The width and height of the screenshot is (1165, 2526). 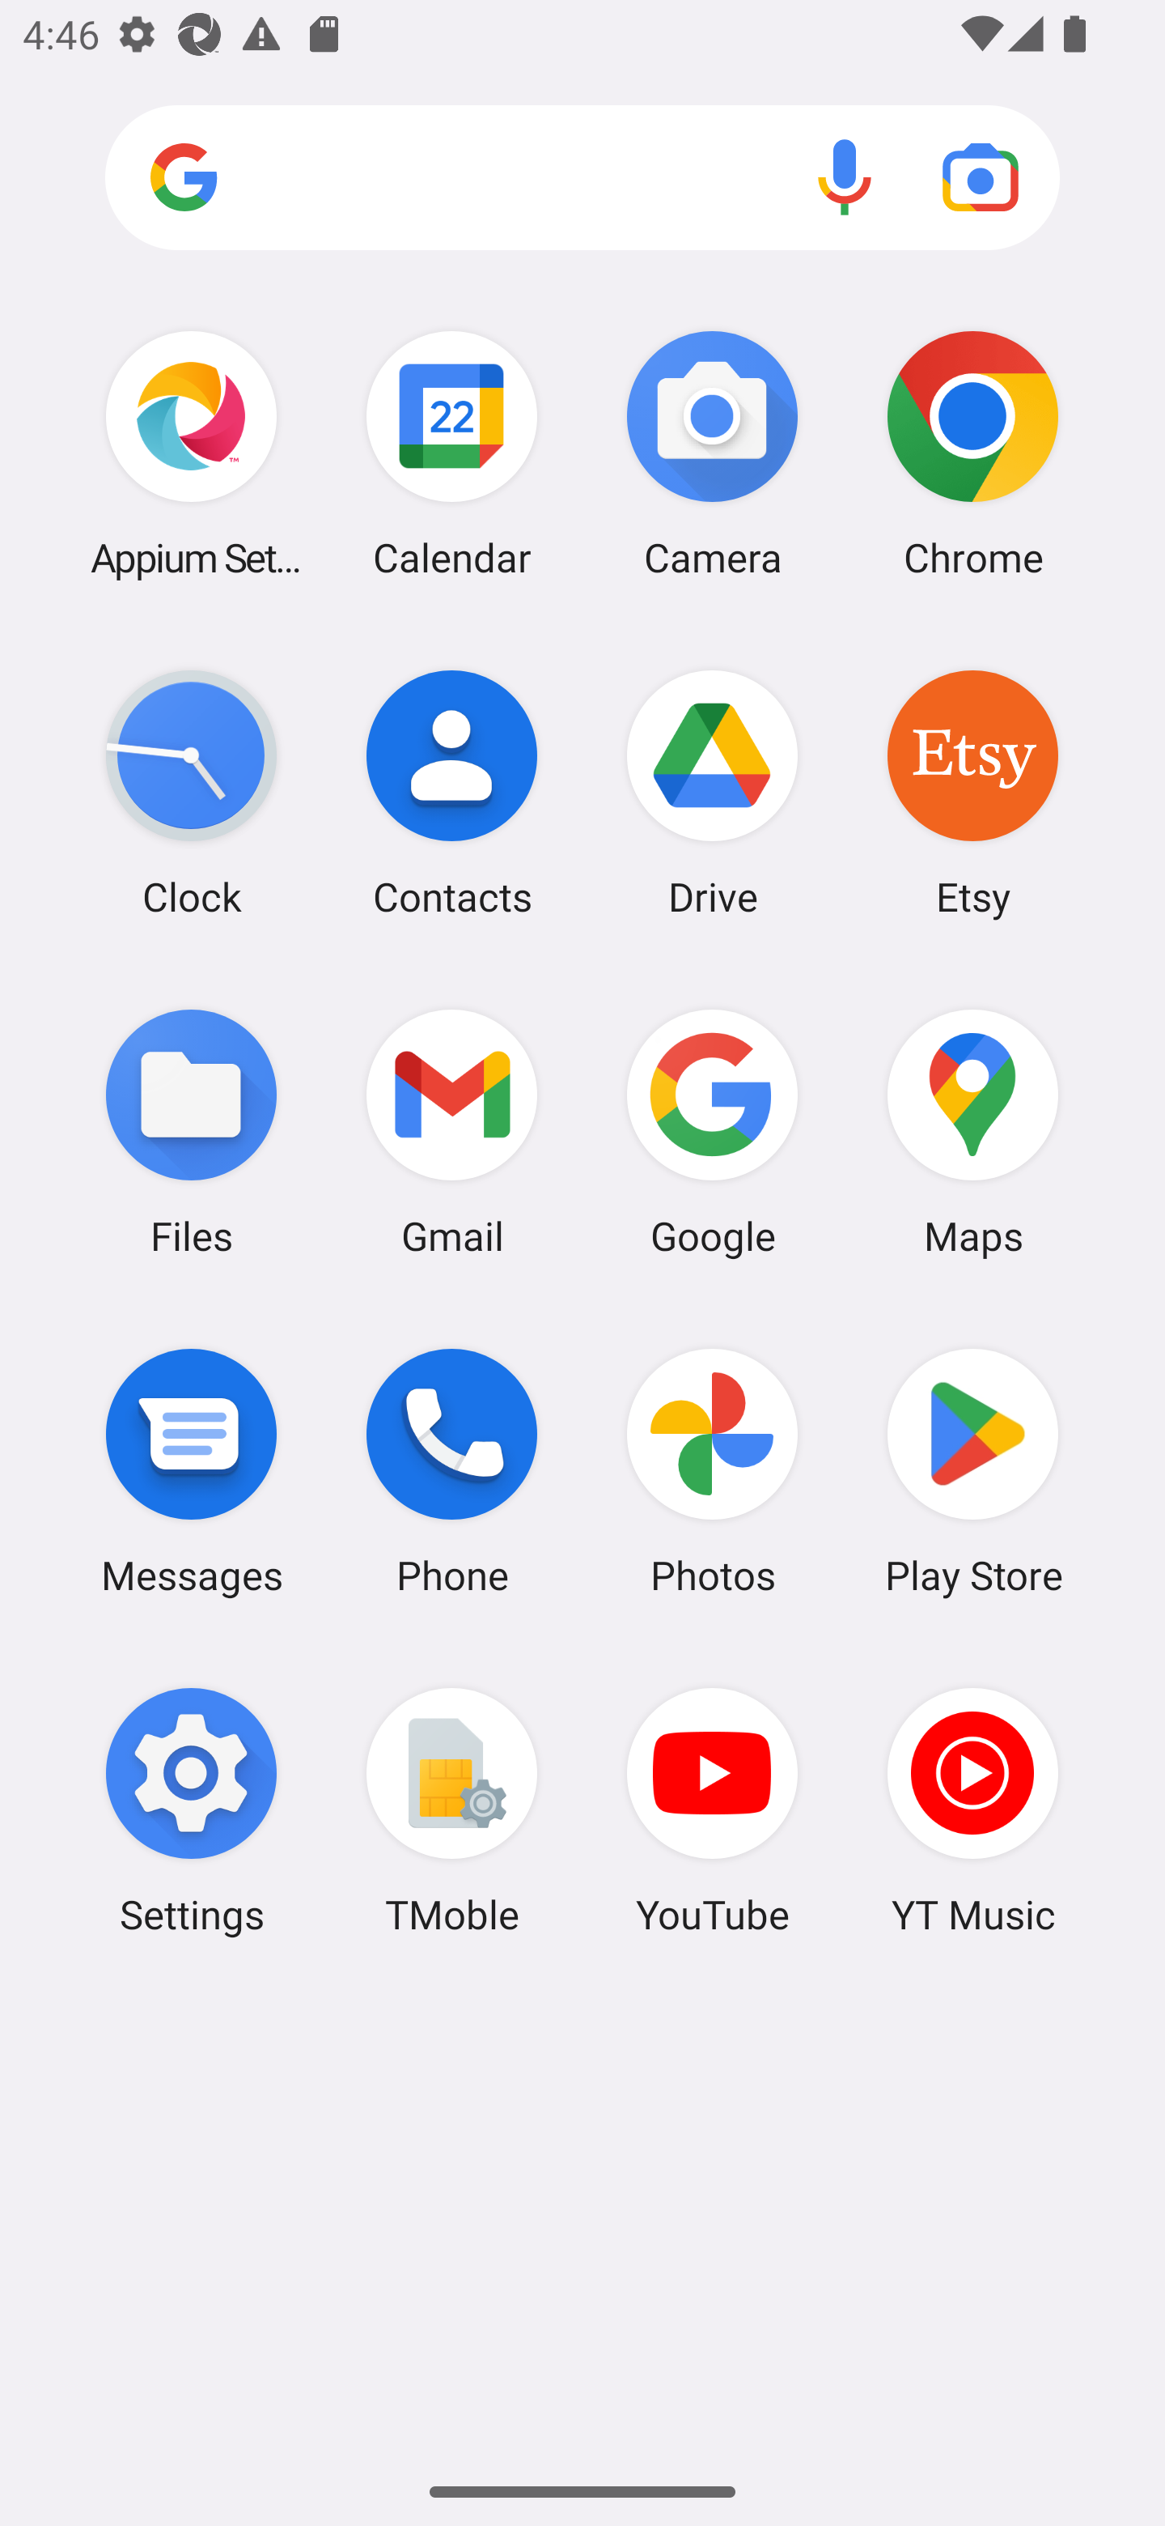 I want to click on Drive, so click(x=713, y=793).